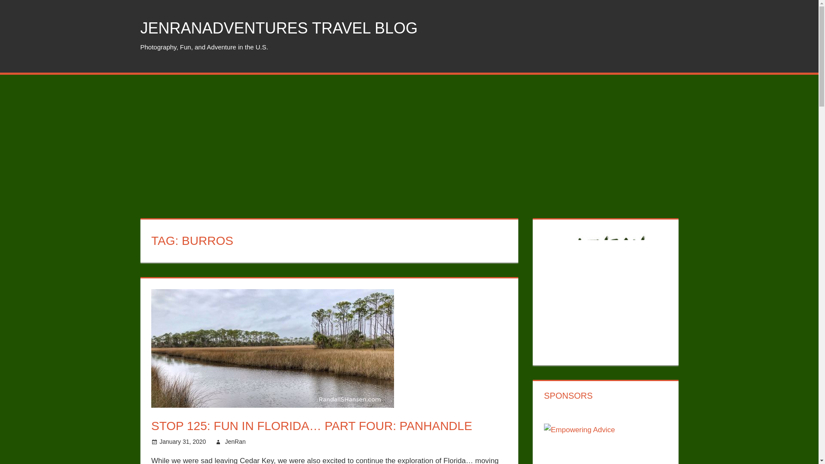 Image resolution: width=825 pixels, height=464 pixels. What do you see at coordinates (182, 441) in the screenshot?
I see `January 31, 2020` at bounding box center [182, 441].